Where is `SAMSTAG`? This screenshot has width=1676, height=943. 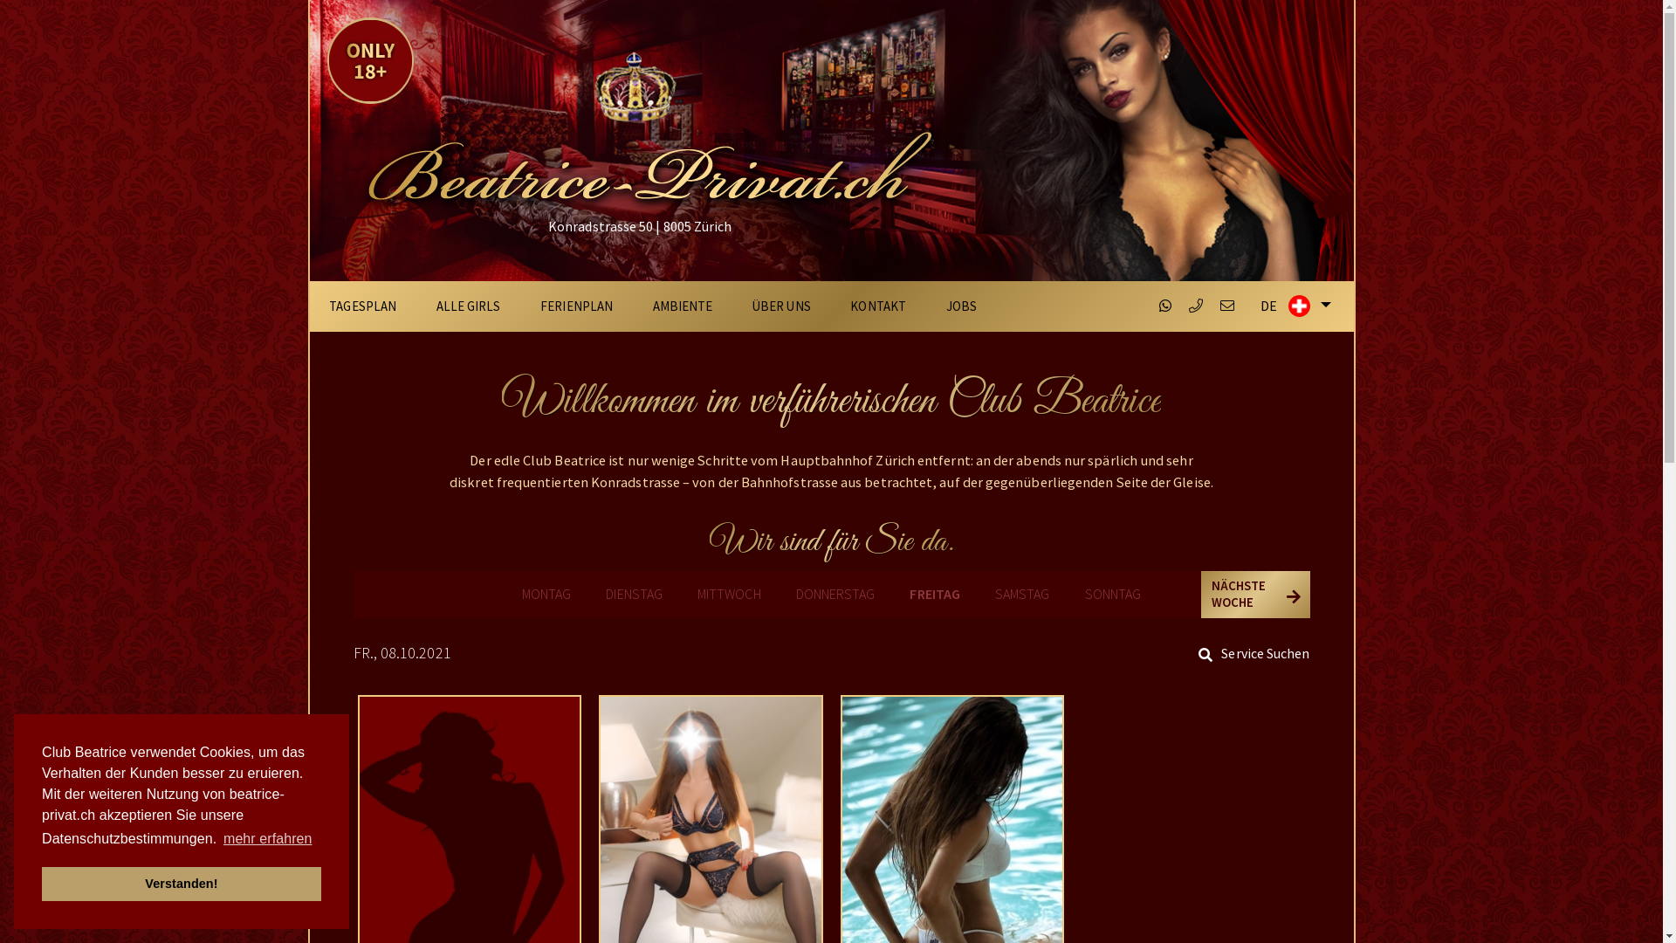 SAMSTAG is located at coordinates (1023, 595).